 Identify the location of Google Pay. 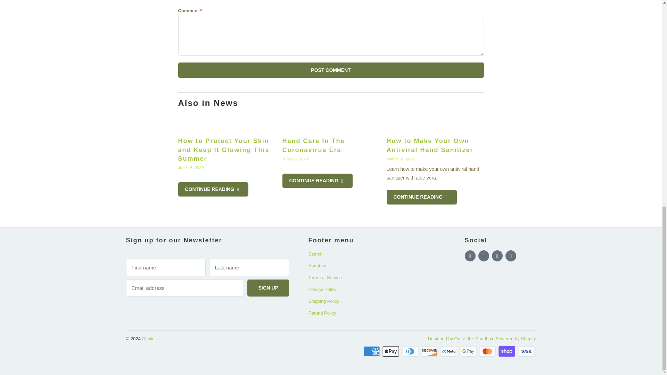
(469, 351).